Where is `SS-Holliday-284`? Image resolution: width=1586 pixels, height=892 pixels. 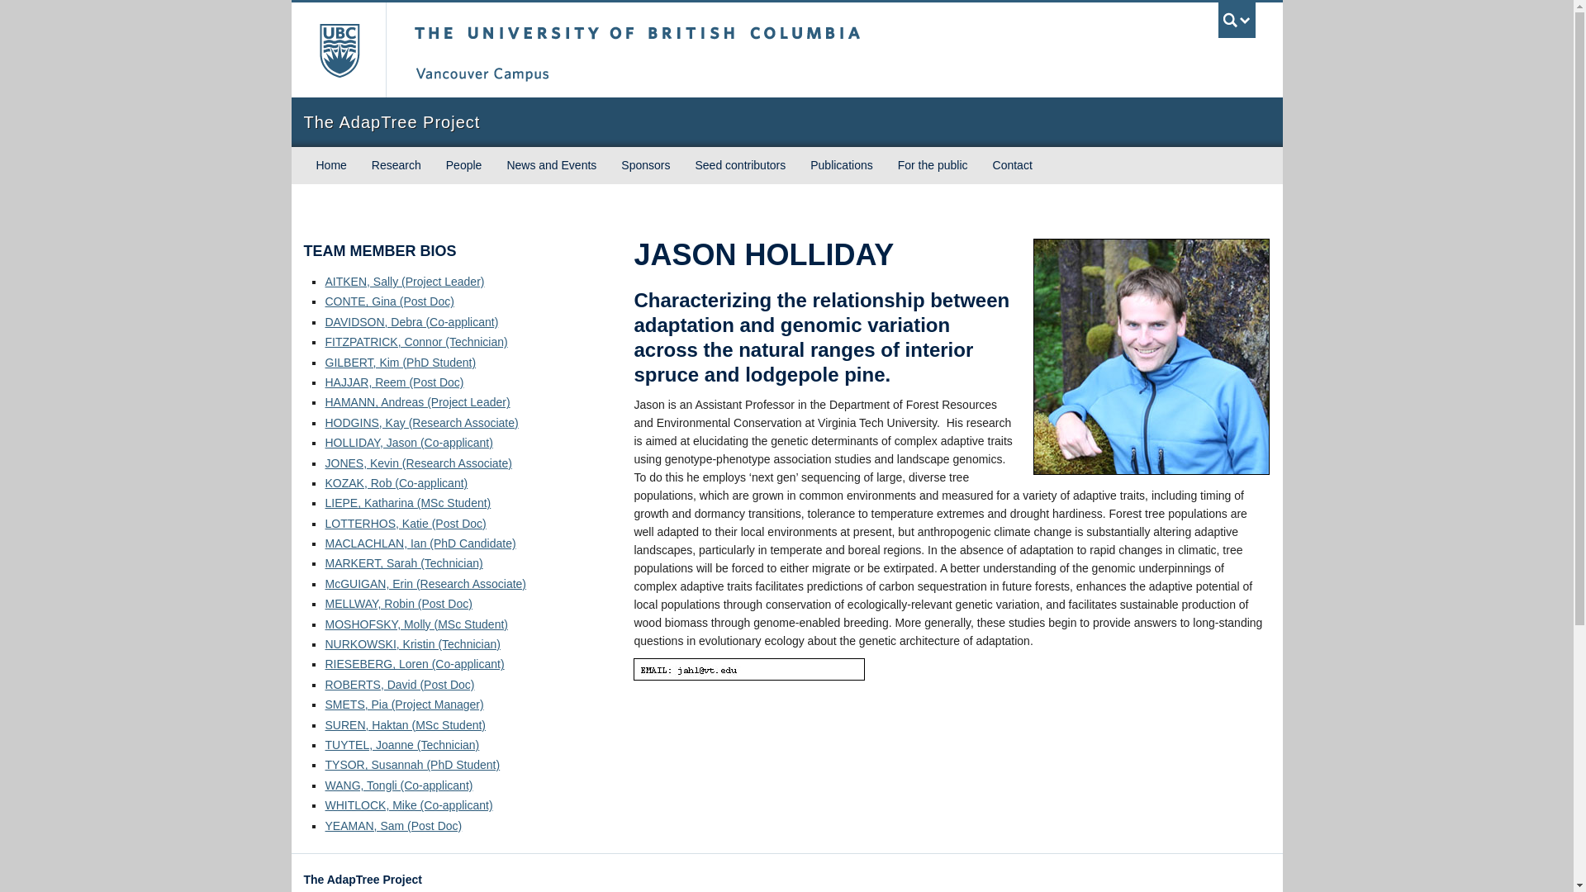
SS-Holliday-284 is located at coordinates (1152, 357).